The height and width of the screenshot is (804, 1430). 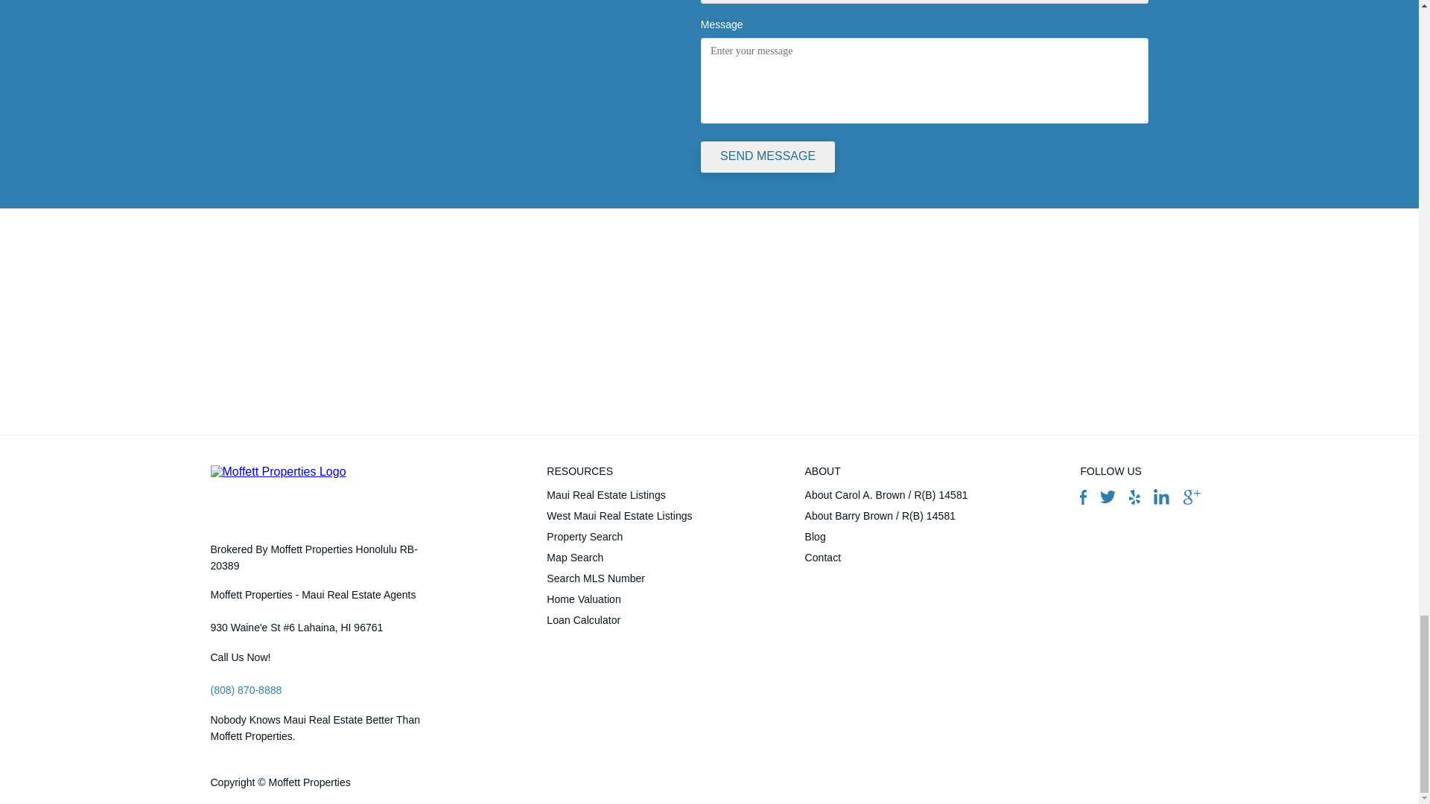 I want to click on Maui Real Estate Listings, so click(x=619, y=495).